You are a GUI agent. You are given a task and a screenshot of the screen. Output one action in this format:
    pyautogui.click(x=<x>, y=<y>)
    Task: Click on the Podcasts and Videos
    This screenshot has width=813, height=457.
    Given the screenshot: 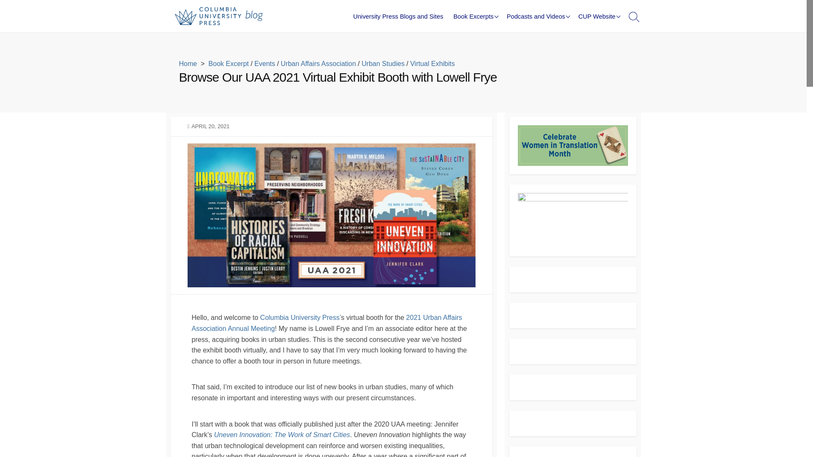 What is the action you would take?
    pyautogui.click(x=537, y=16)
    